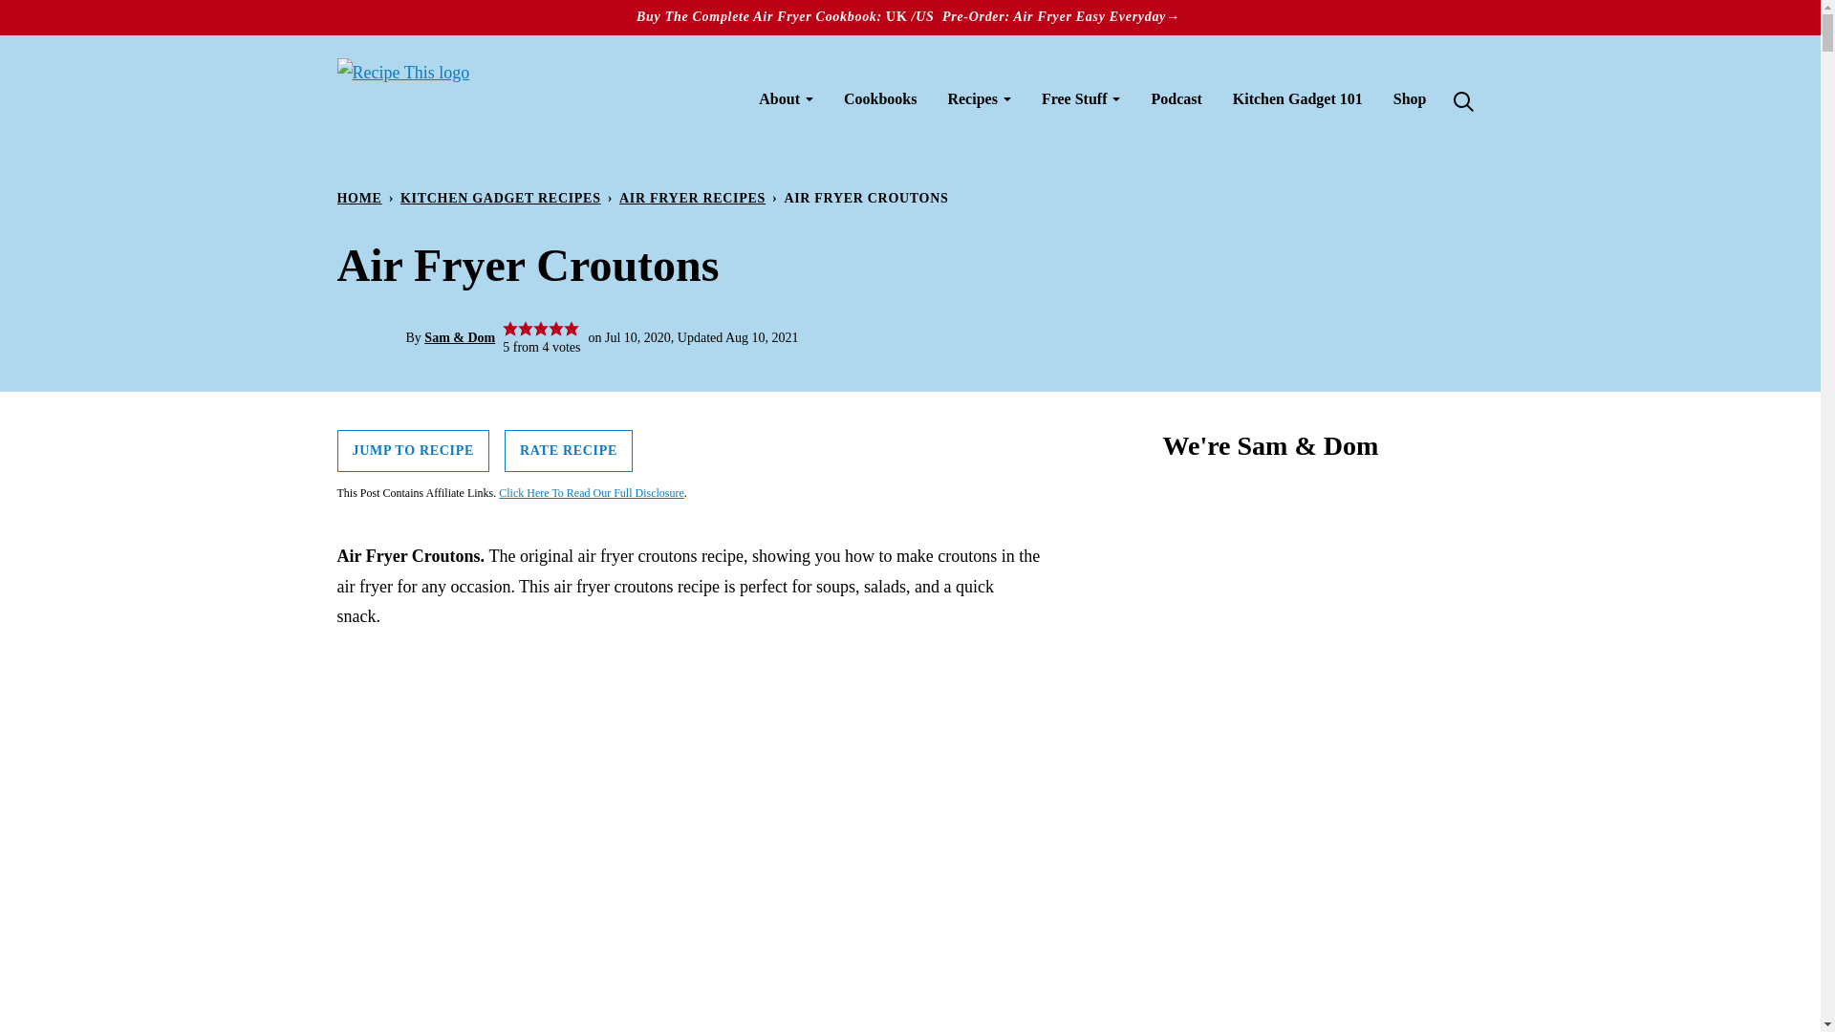  I want to click on Buy The Complete Air Fryer Cookbook:, so click(761, 15).